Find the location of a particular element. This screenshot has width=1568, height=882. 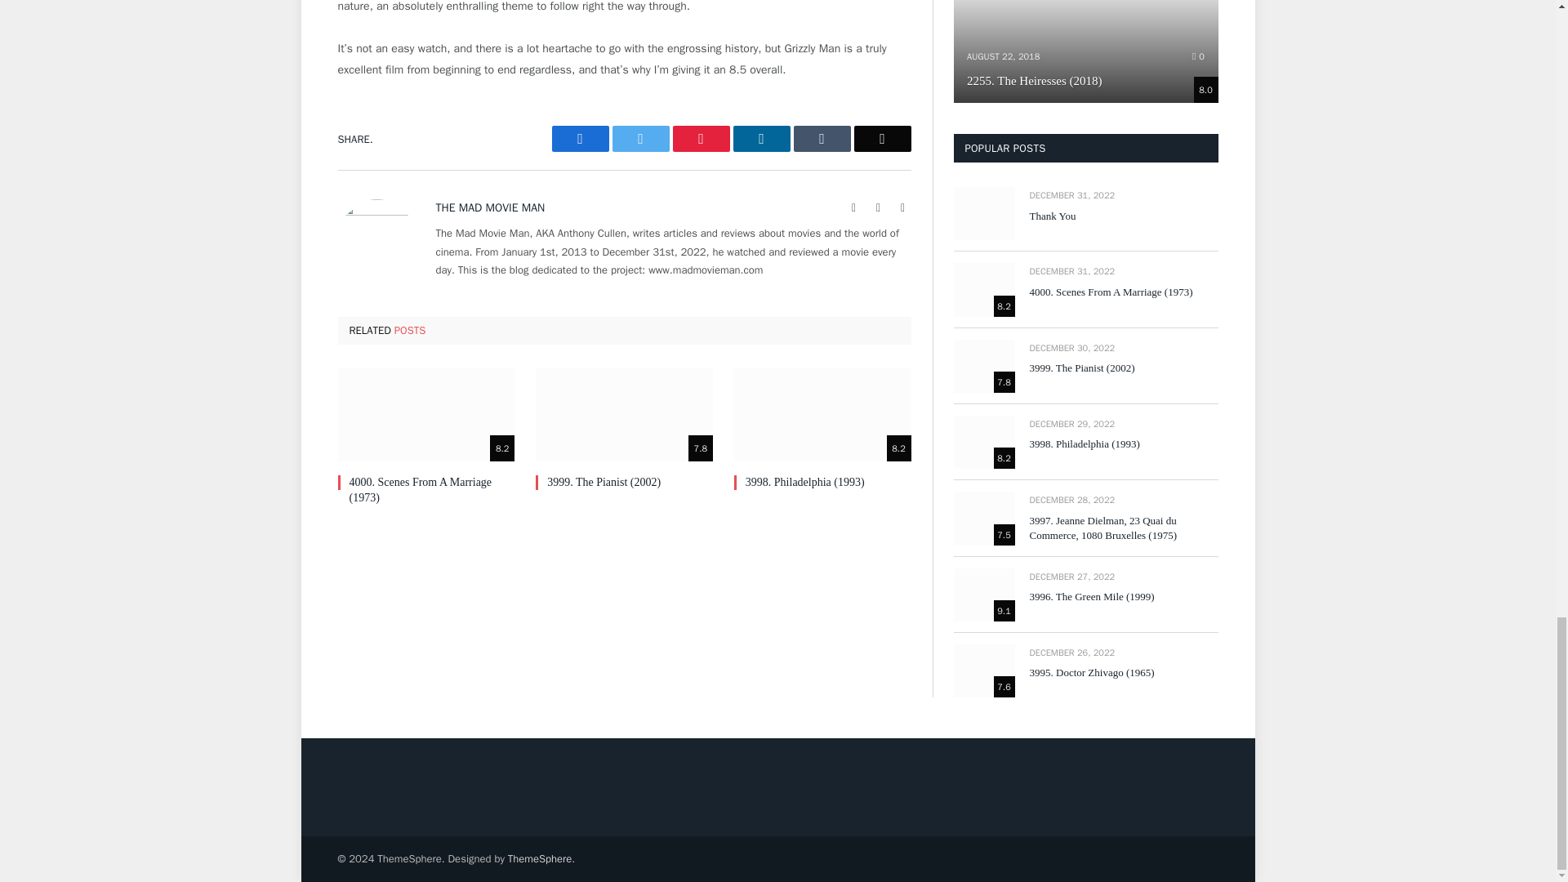

Share on LinkedIn is located at coordinates (761, 139).